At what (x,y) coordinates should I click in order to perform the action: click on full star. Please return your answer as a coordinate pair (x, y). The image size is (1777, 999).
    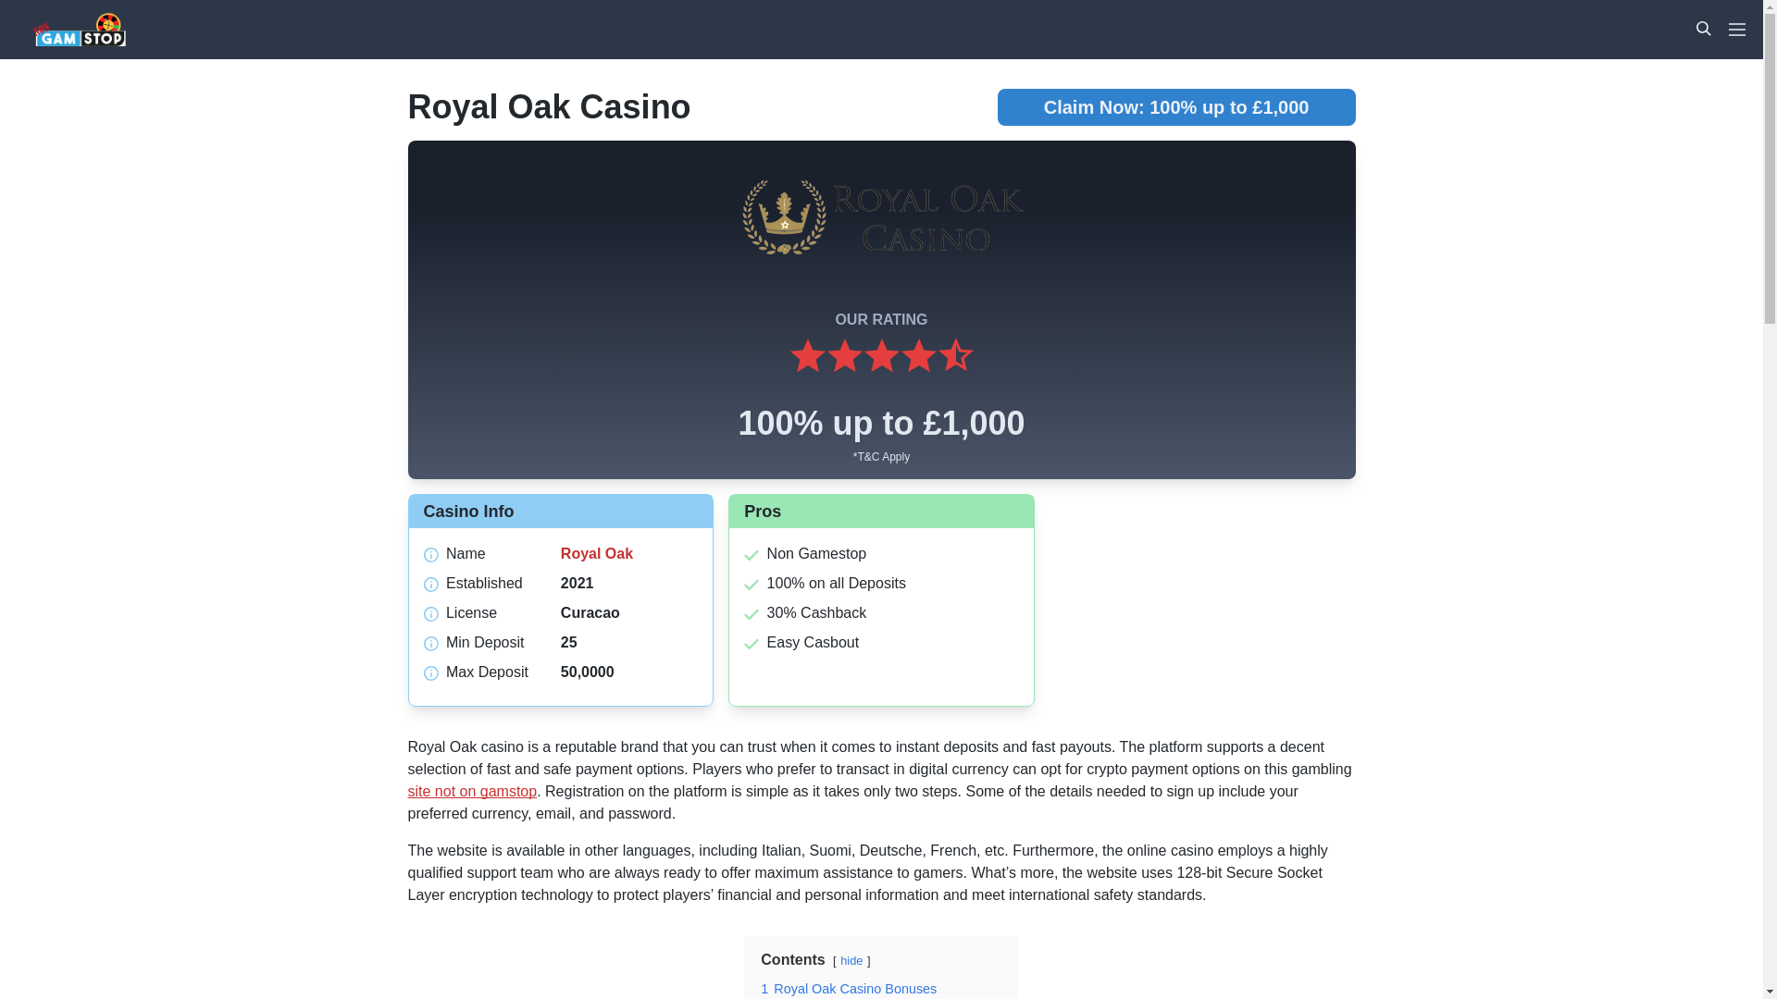
    Looking at the image, I should click on (807, 357).